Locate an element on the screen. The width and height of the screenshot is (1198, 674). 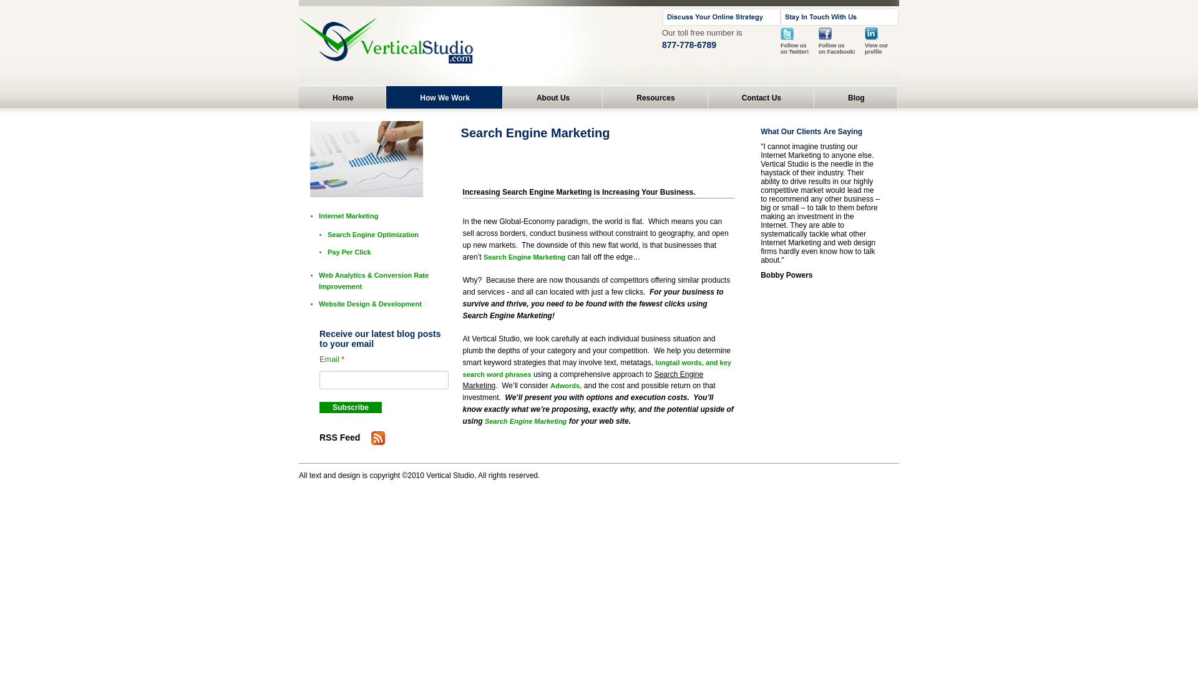
Subscribe is located at coordinates (351, 407).